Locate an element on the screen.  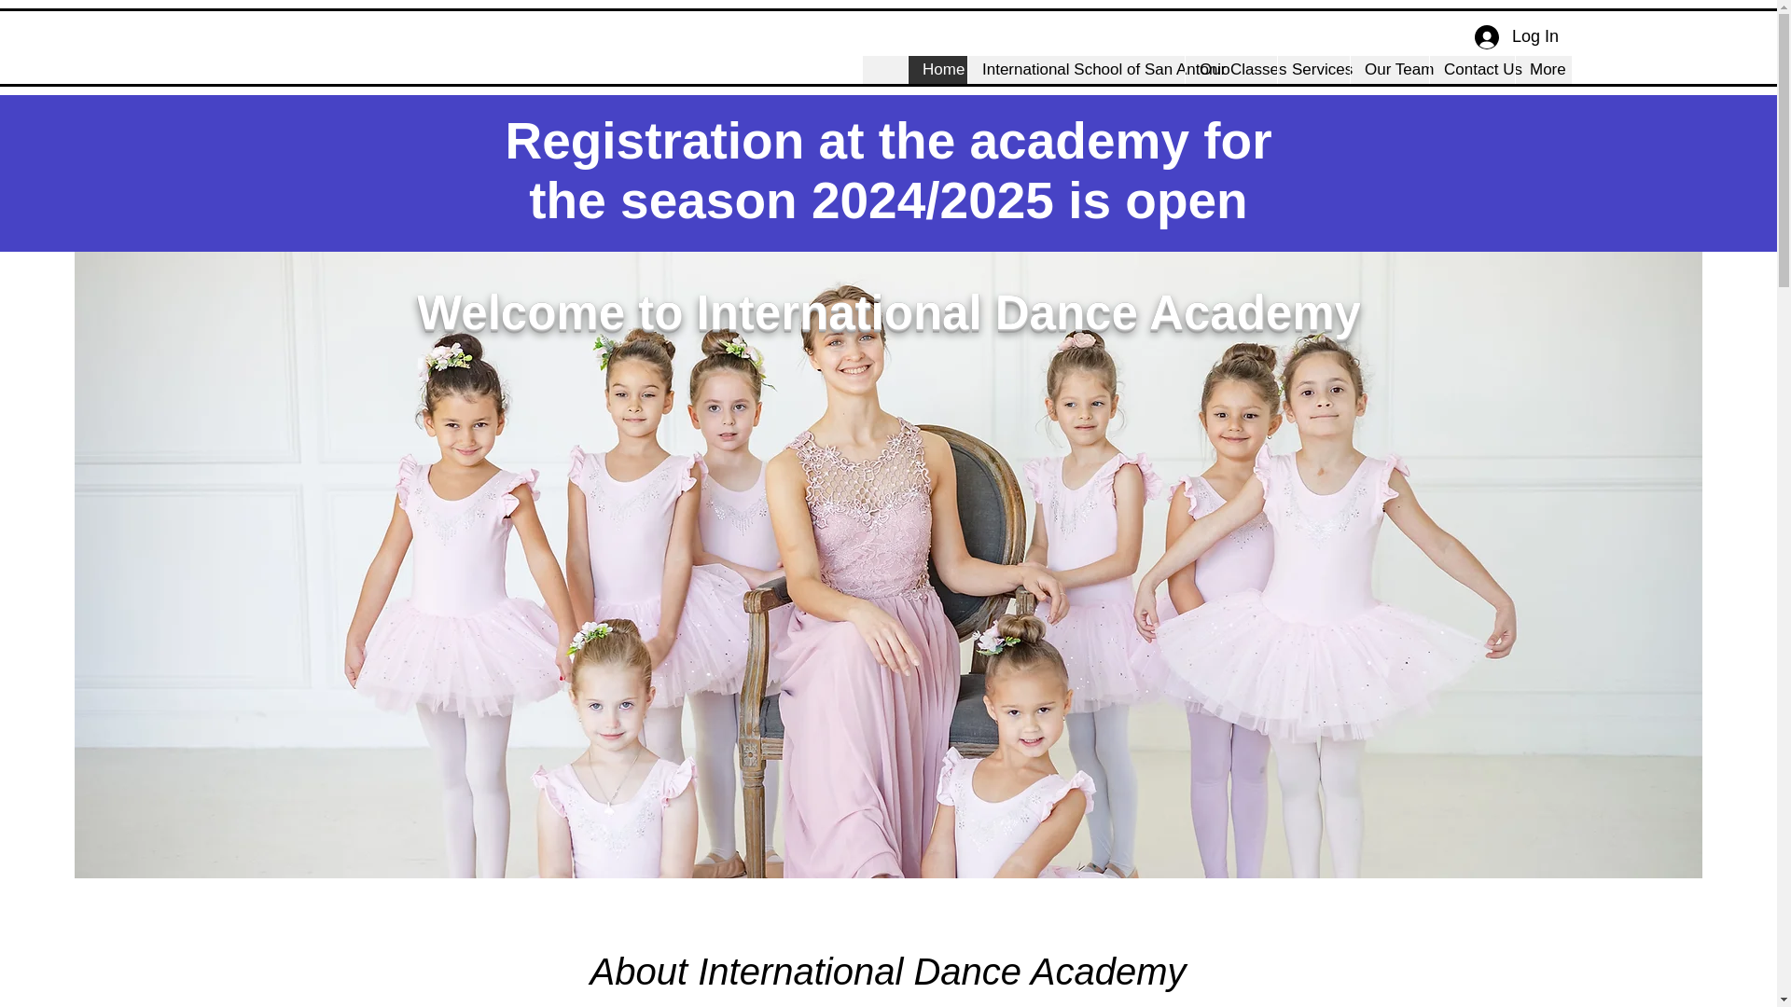
Home is located at coordinates (937, 69).